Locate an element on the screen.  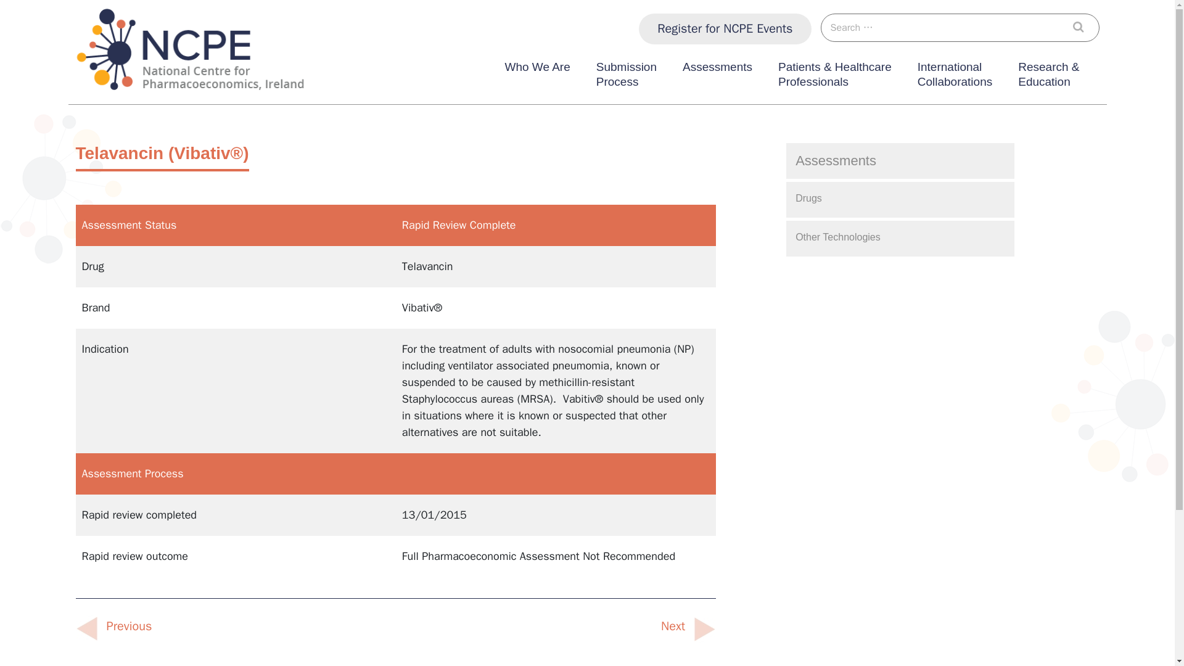
Who We Are is located at coordinates (536, 77).